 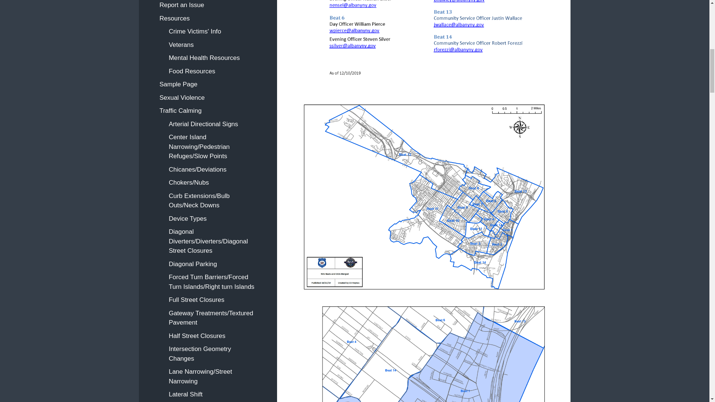 I want to click on Arterial Directional Signs, so click(x=212, y=124).